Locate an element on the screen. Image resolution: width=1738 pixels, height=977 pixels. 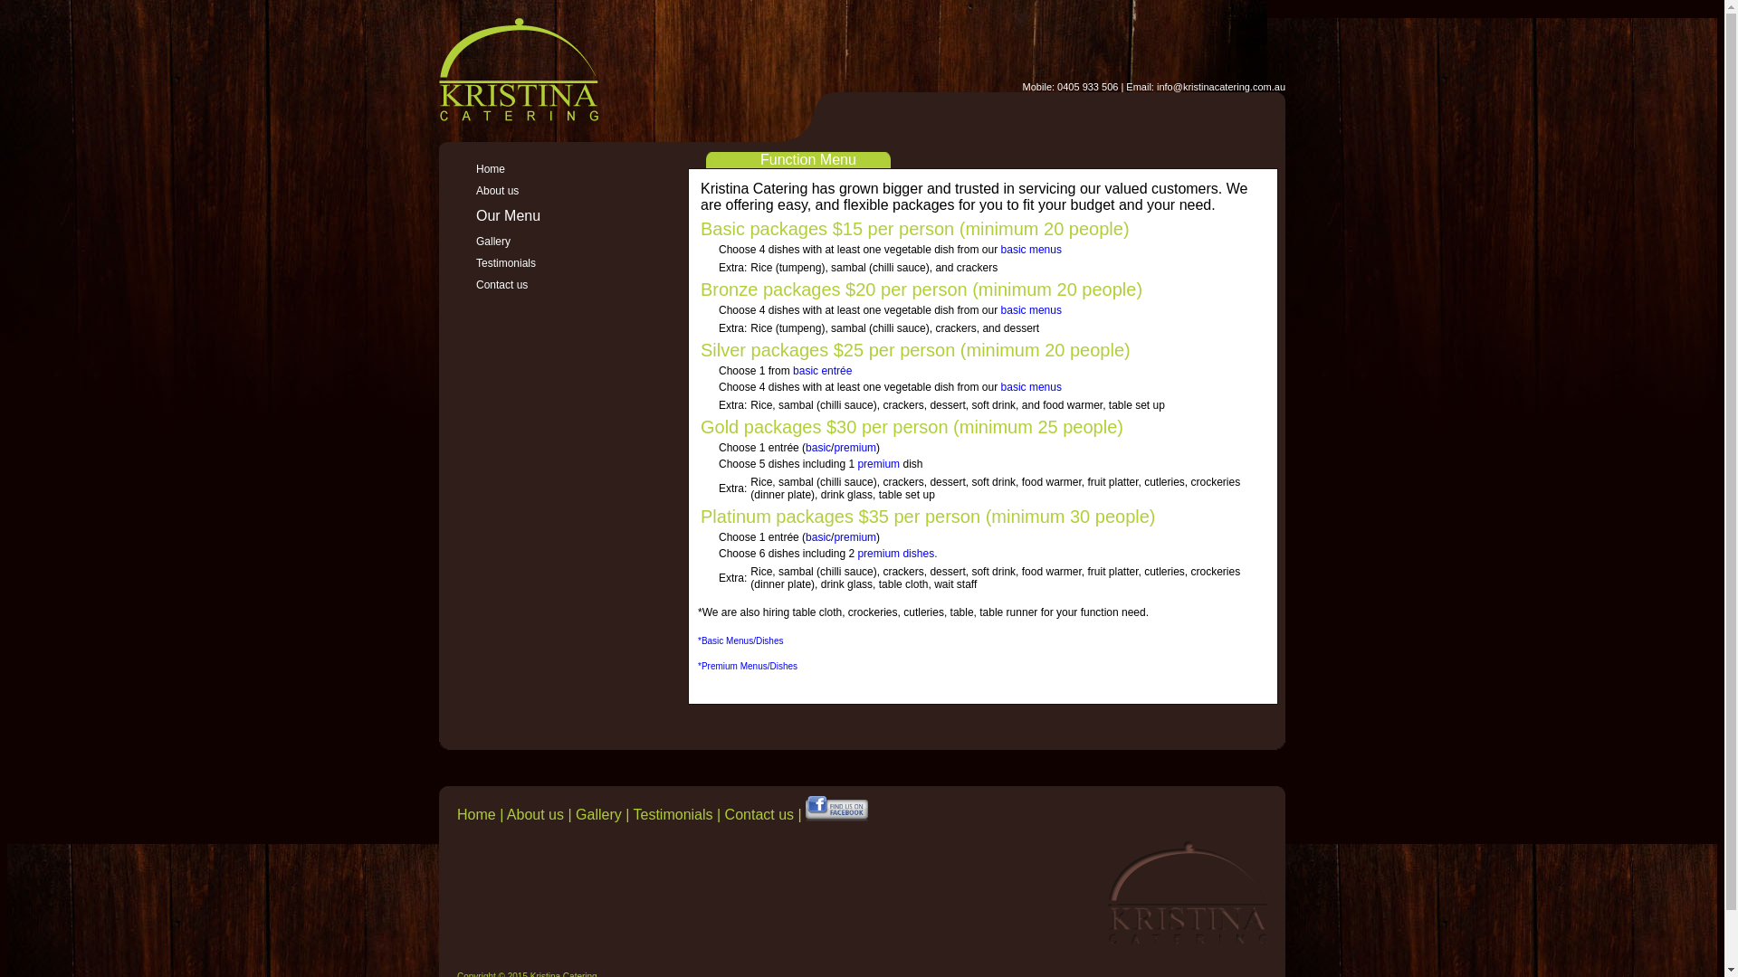
premium is located at coordinates (878, 464).